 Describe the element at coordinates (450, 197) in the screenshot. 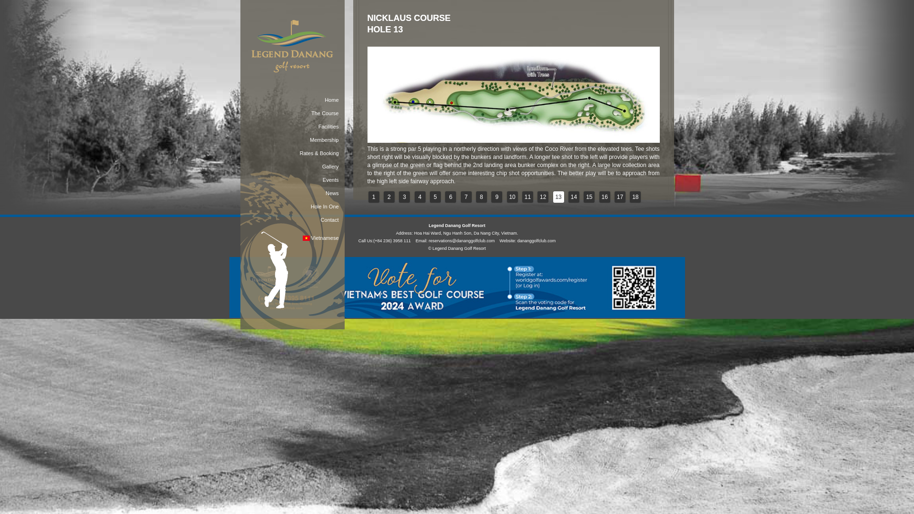

I see `6` at that location.